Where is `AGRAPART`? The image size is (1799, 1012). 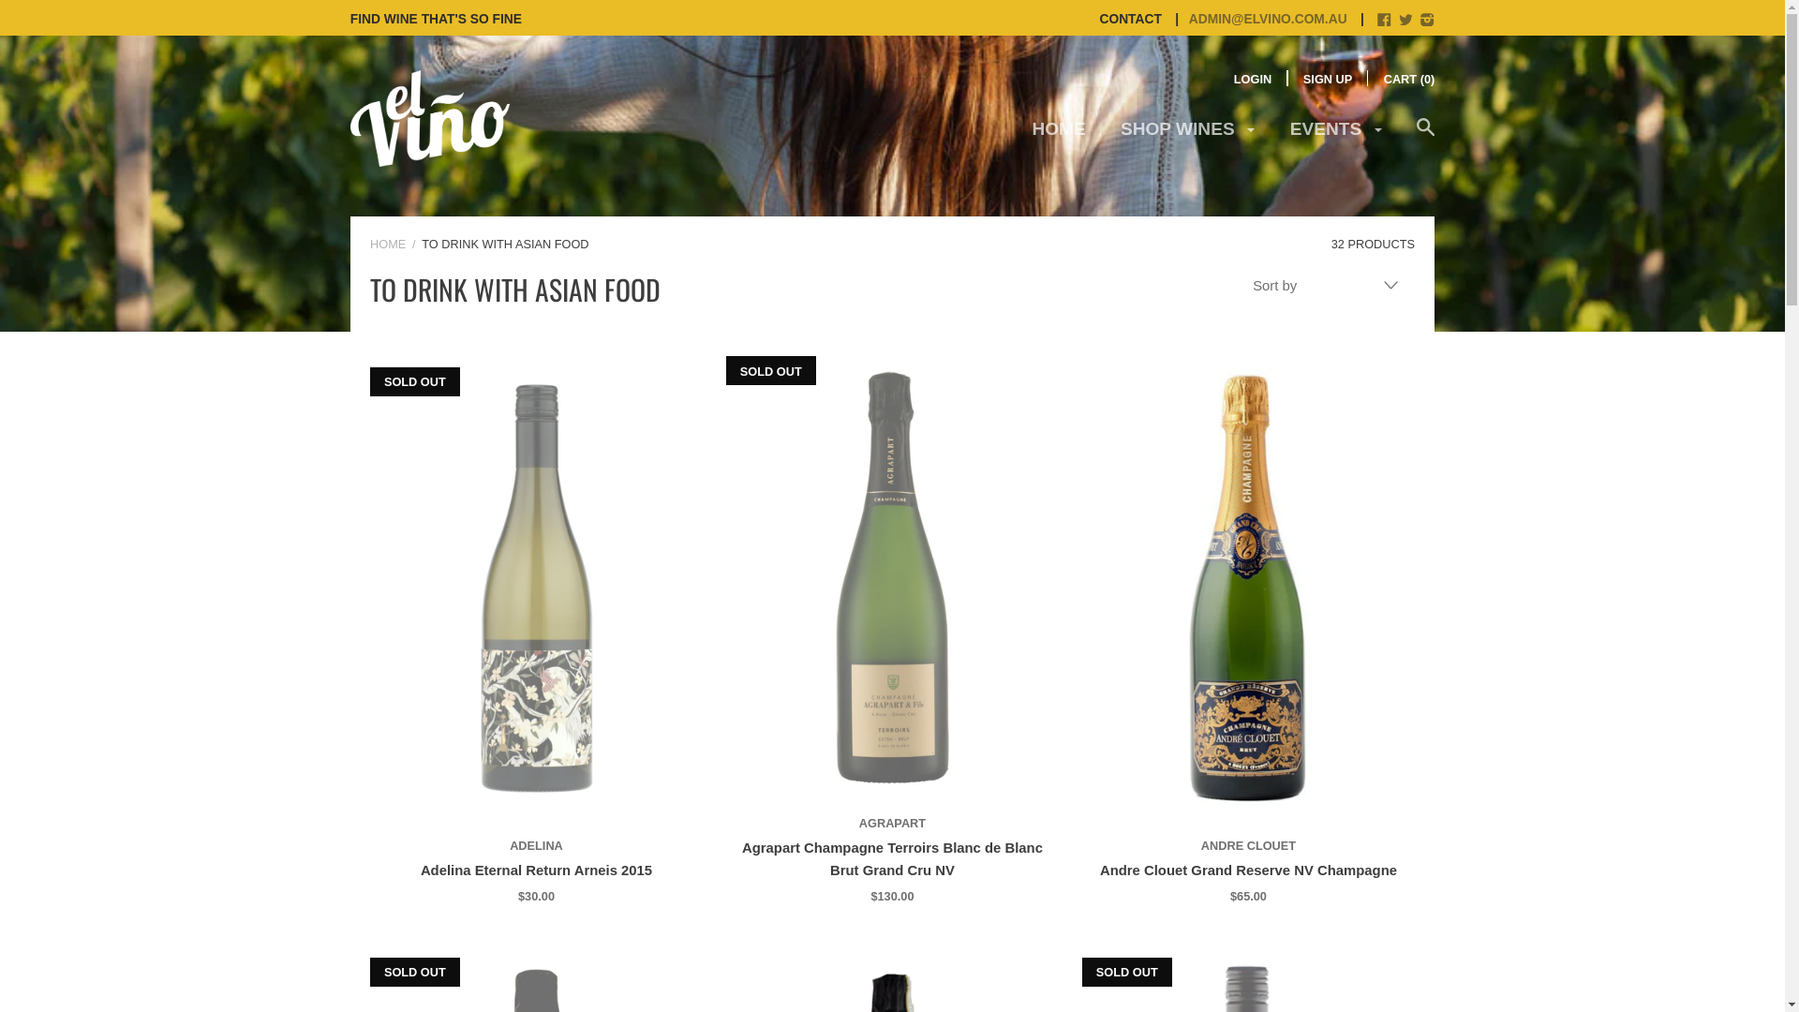
AGRAPART is located at coordinates (892, 824).